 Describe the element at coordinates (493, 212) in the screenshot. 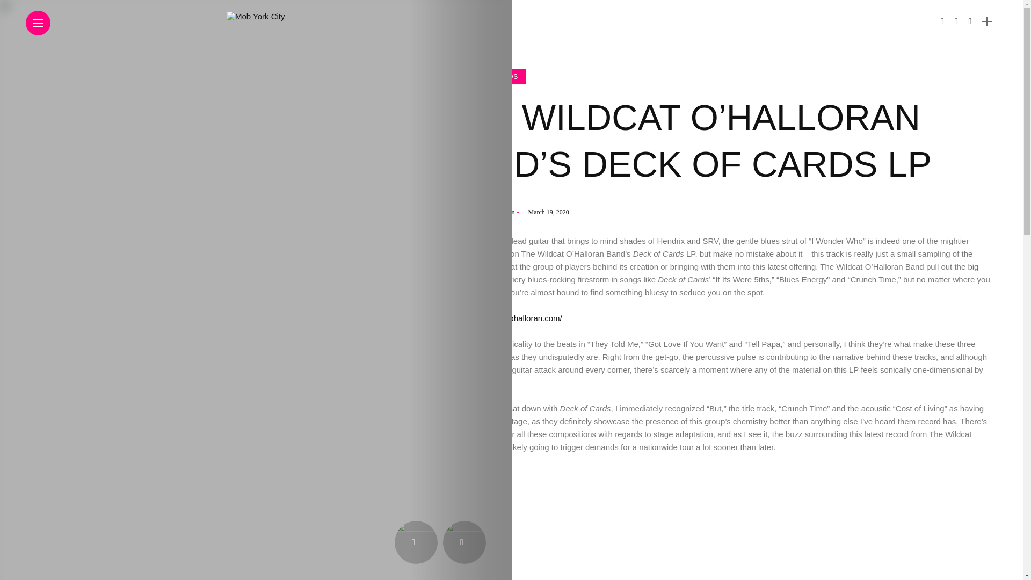

I see `Nicole Killian` at that location.